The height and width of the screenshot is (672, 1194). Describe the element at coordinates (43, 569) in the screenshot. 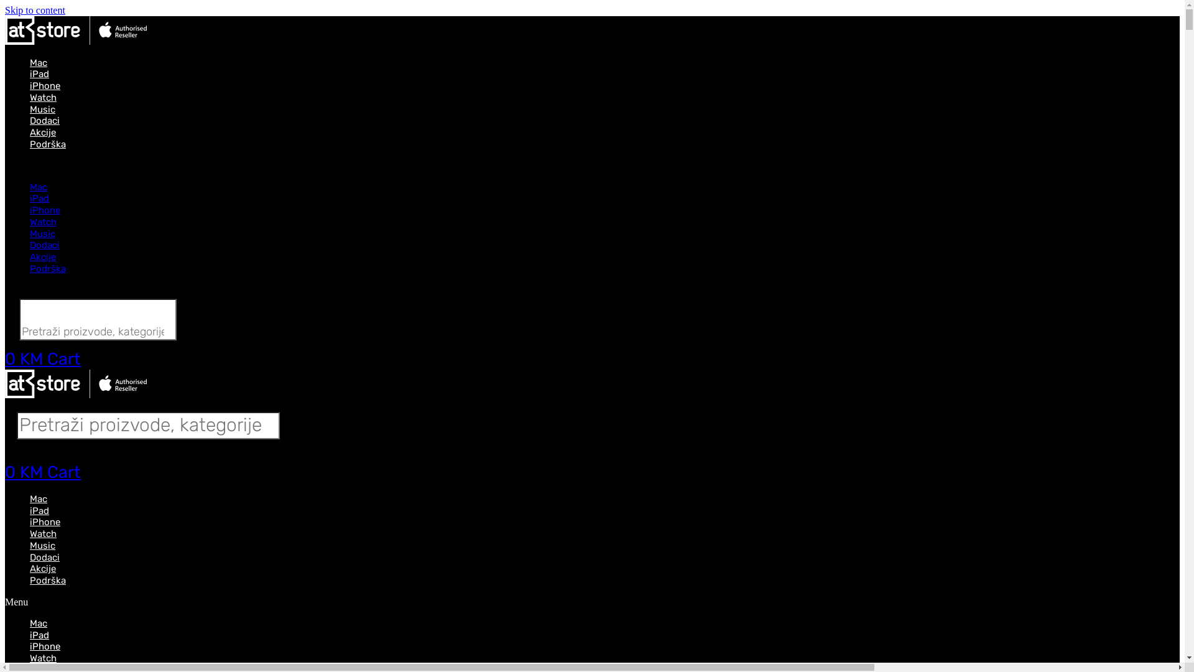

I see `Akcije` at that location.